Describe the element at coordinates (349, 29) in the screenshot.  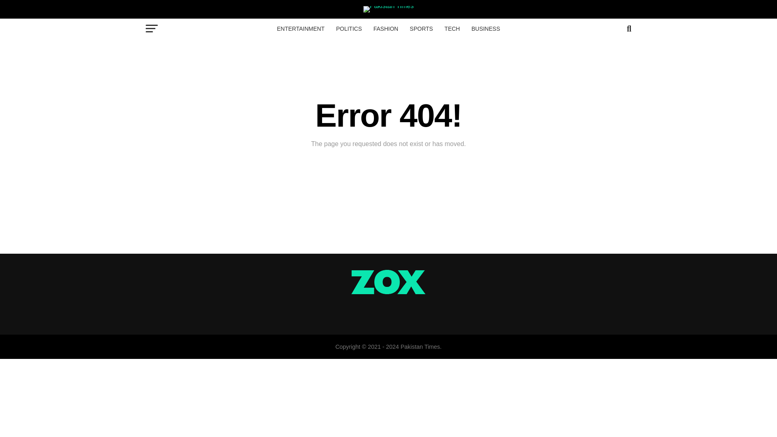
I see `POLITICS` at that location.